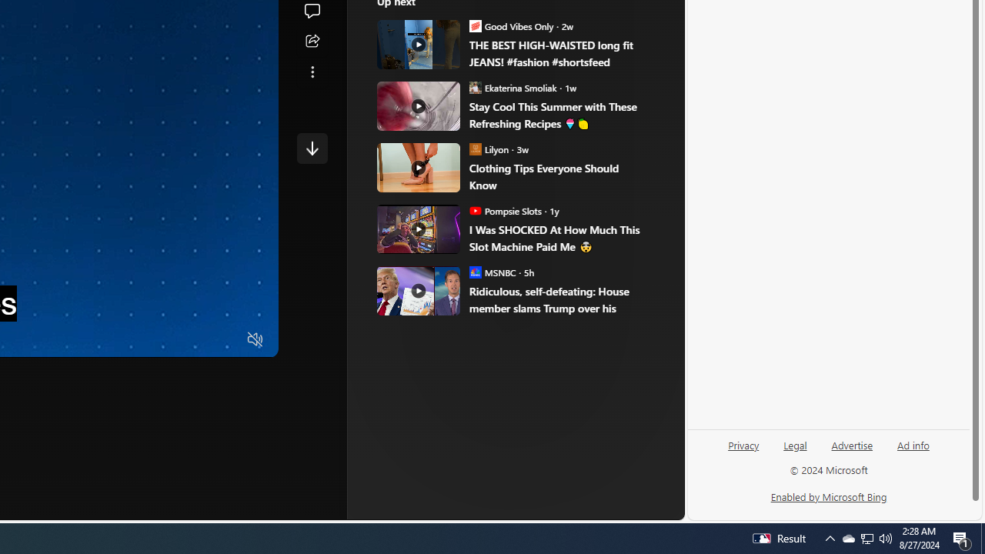 The image size is (985, 554). Describe the element at coordinates (312, 148) in the screenshot. I see `AutomationID: e5rZOEMGacU1` at that location.